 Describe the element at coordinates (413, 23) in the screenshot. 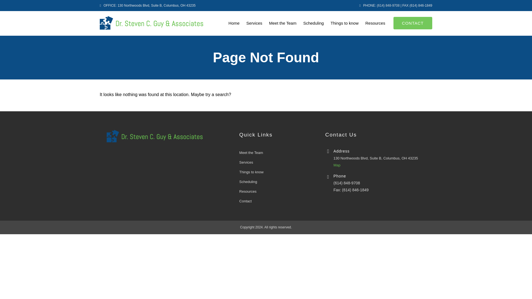

I see `CONTACT` at that location.